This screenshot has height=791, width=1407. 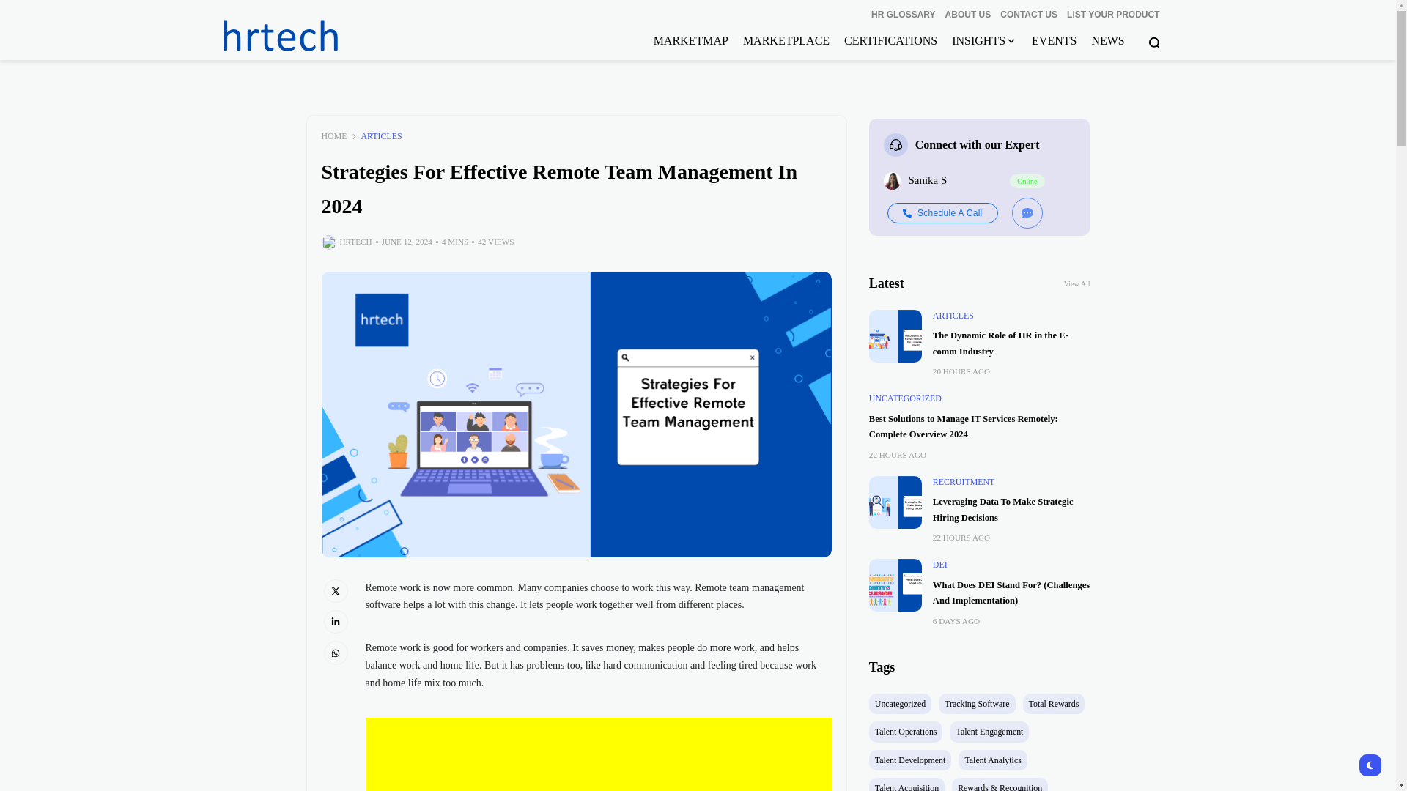 What do you see at coordinates (356, 242) in the screenshot?
I see `Posts by hrtech` at bounding box center [356, 242].